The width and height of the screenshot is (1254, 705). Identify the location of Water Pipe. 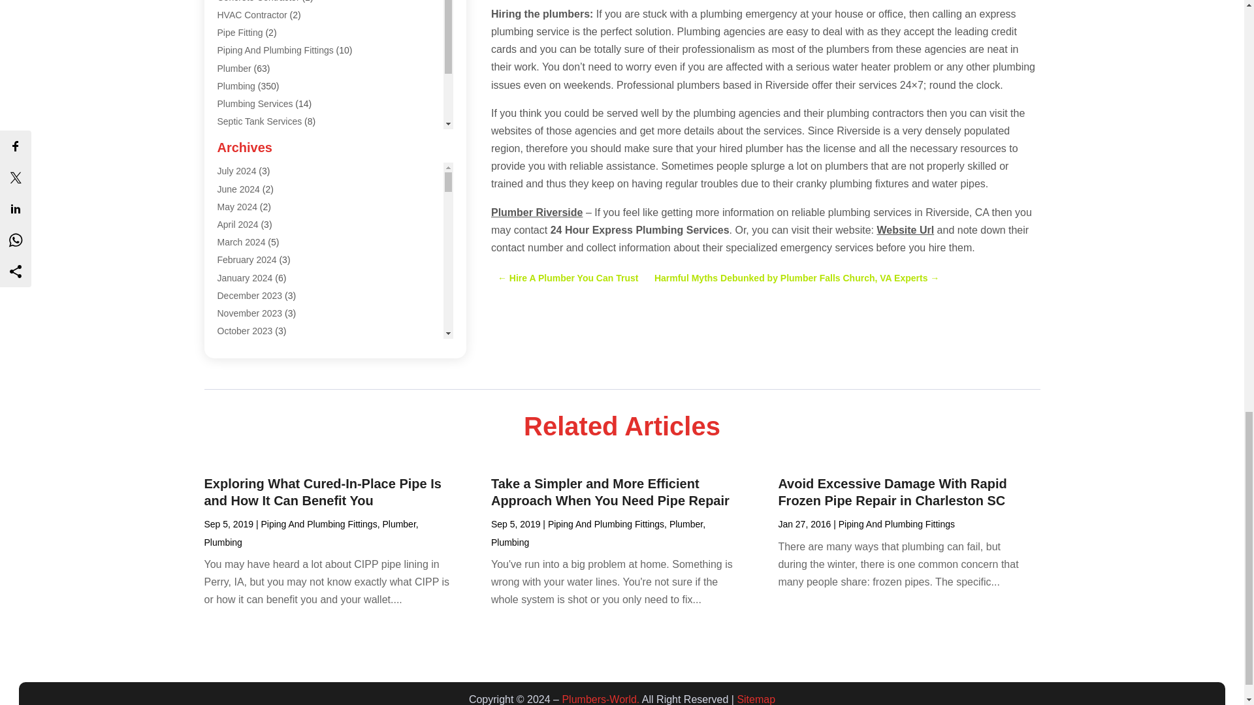
(239, 193).